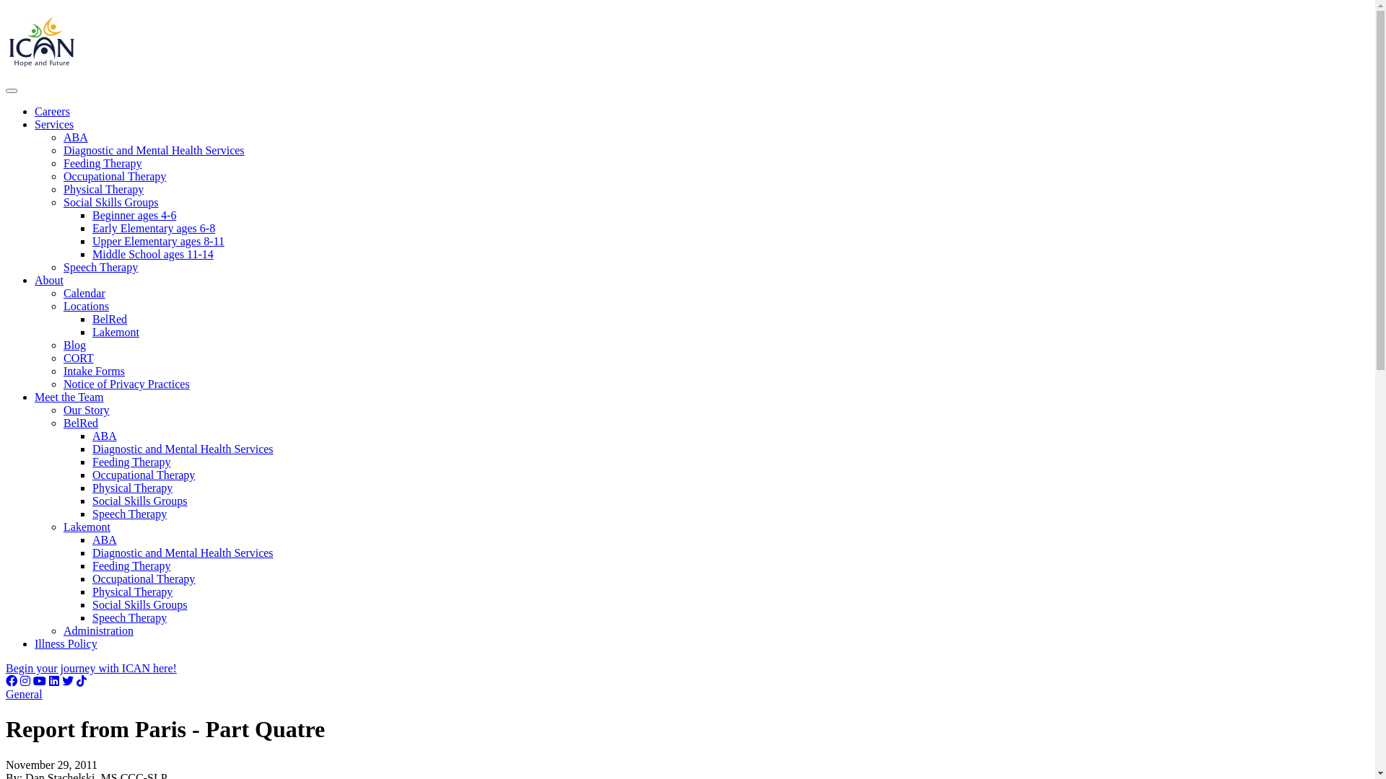 The height and width of the screenshot is (779, 1386). Describe the element at coordinates (98, 630) in the screenshot. I see `Administration` at that location.